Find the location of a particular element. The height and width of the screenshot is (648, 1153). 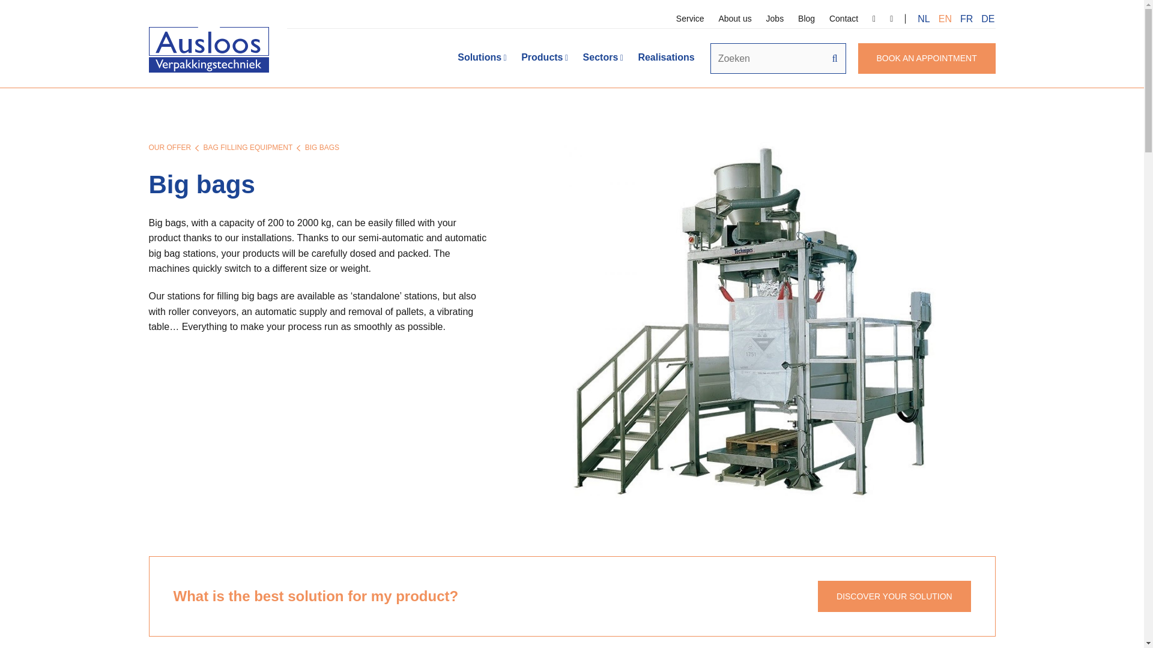

Blog is located at coordinates (806, 18).